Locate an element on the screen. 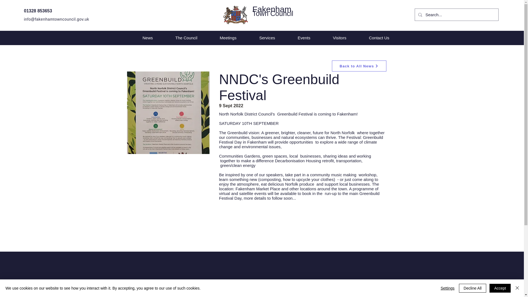 This screenshot has height=297, width=528. Services is located at coordinates (267, 38).